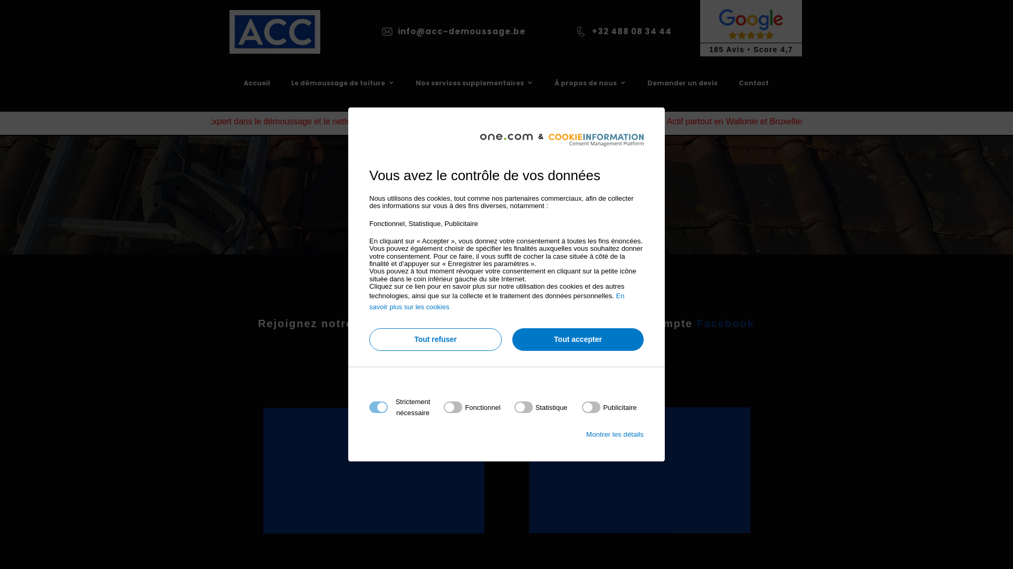 Image resolution: width=1013 pixels, height=569 pixels. Describe the element at coordinates (578, 339) in the screenshot. I see `Tout accepter` at that location.